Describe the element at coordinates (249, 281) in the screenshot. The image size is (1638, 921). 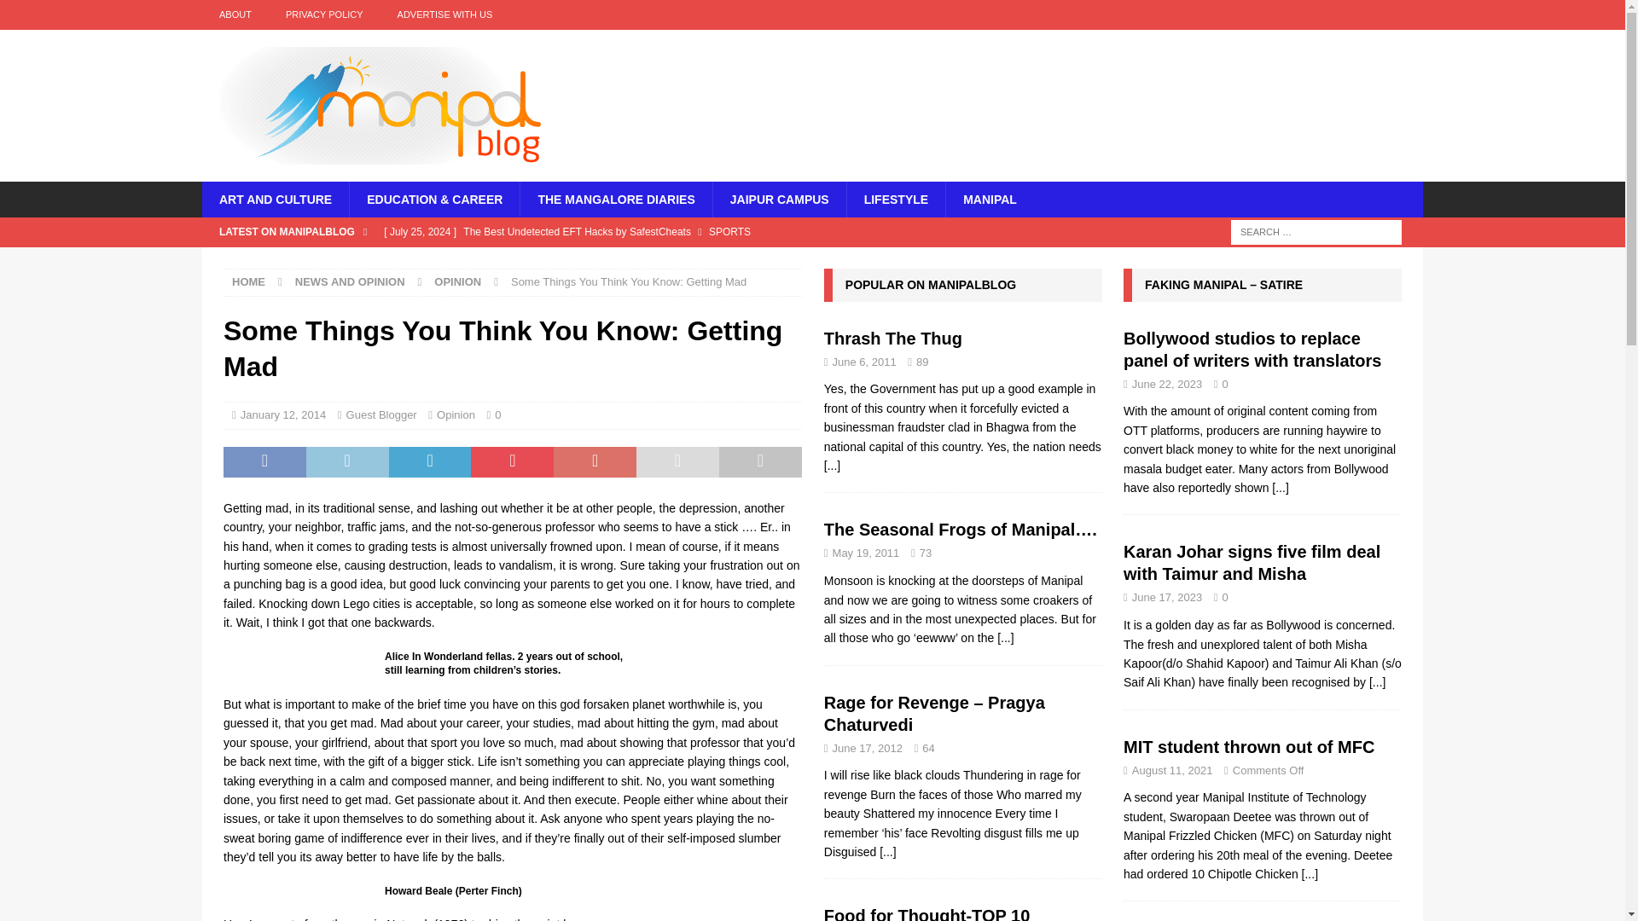
I see `HOME` at that location.